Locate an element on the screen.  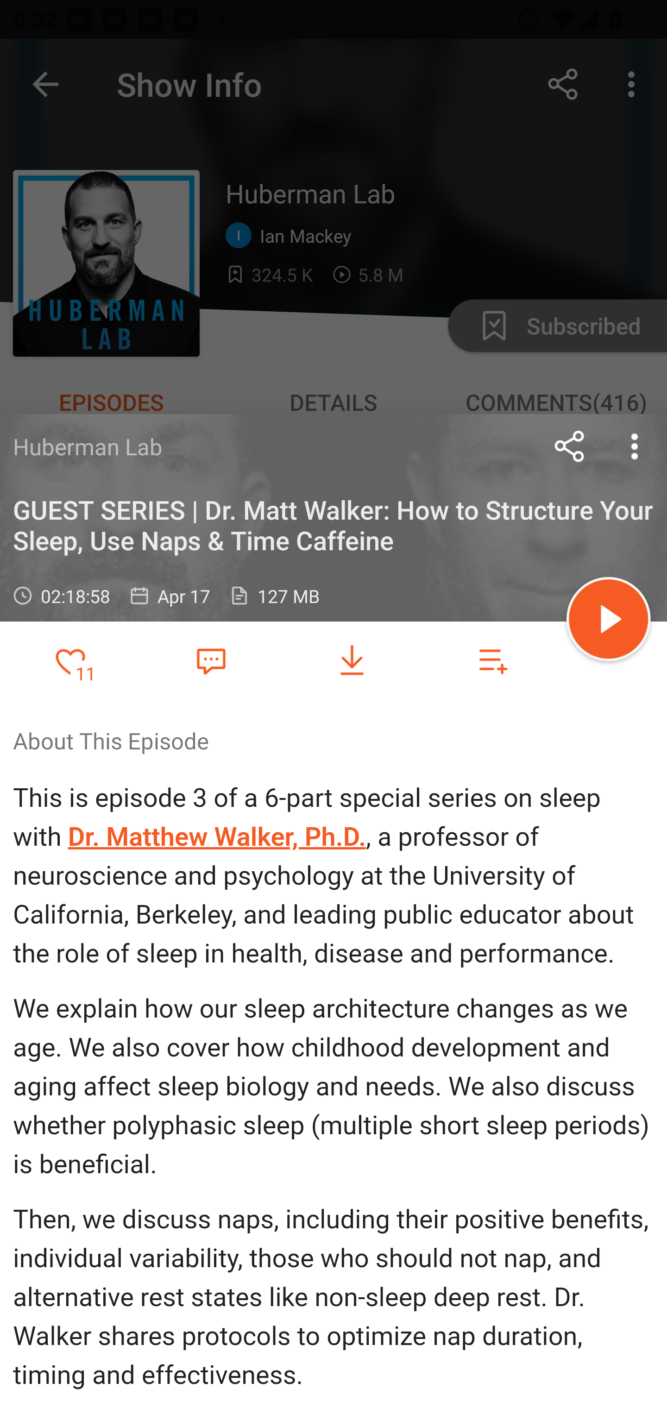
Add to playlist is located at coordinates (493, 660).